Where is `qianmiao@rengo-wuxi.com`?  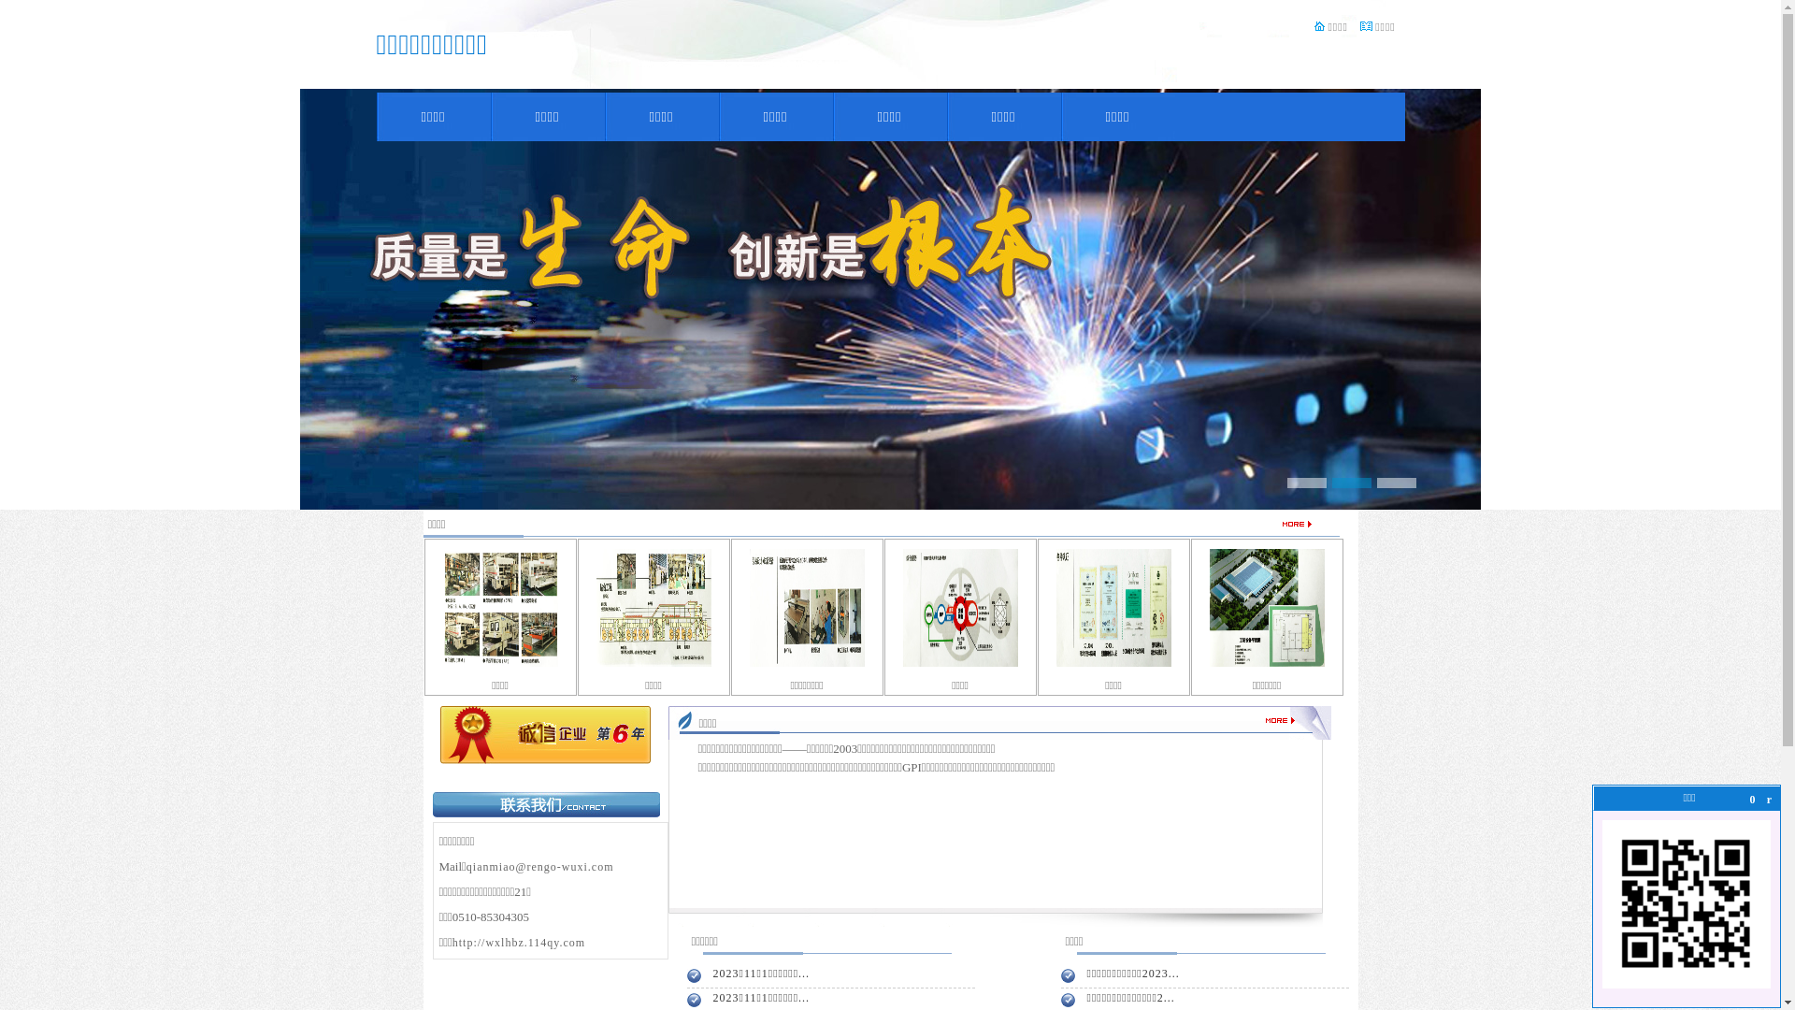 qianmiao@rengo-wuxi.com is located at coordinates (540, 867).